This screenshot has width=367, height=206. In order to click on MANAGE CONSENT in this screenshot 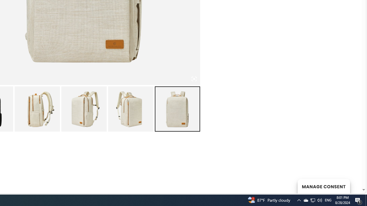, I will do `click(323, 186)`.